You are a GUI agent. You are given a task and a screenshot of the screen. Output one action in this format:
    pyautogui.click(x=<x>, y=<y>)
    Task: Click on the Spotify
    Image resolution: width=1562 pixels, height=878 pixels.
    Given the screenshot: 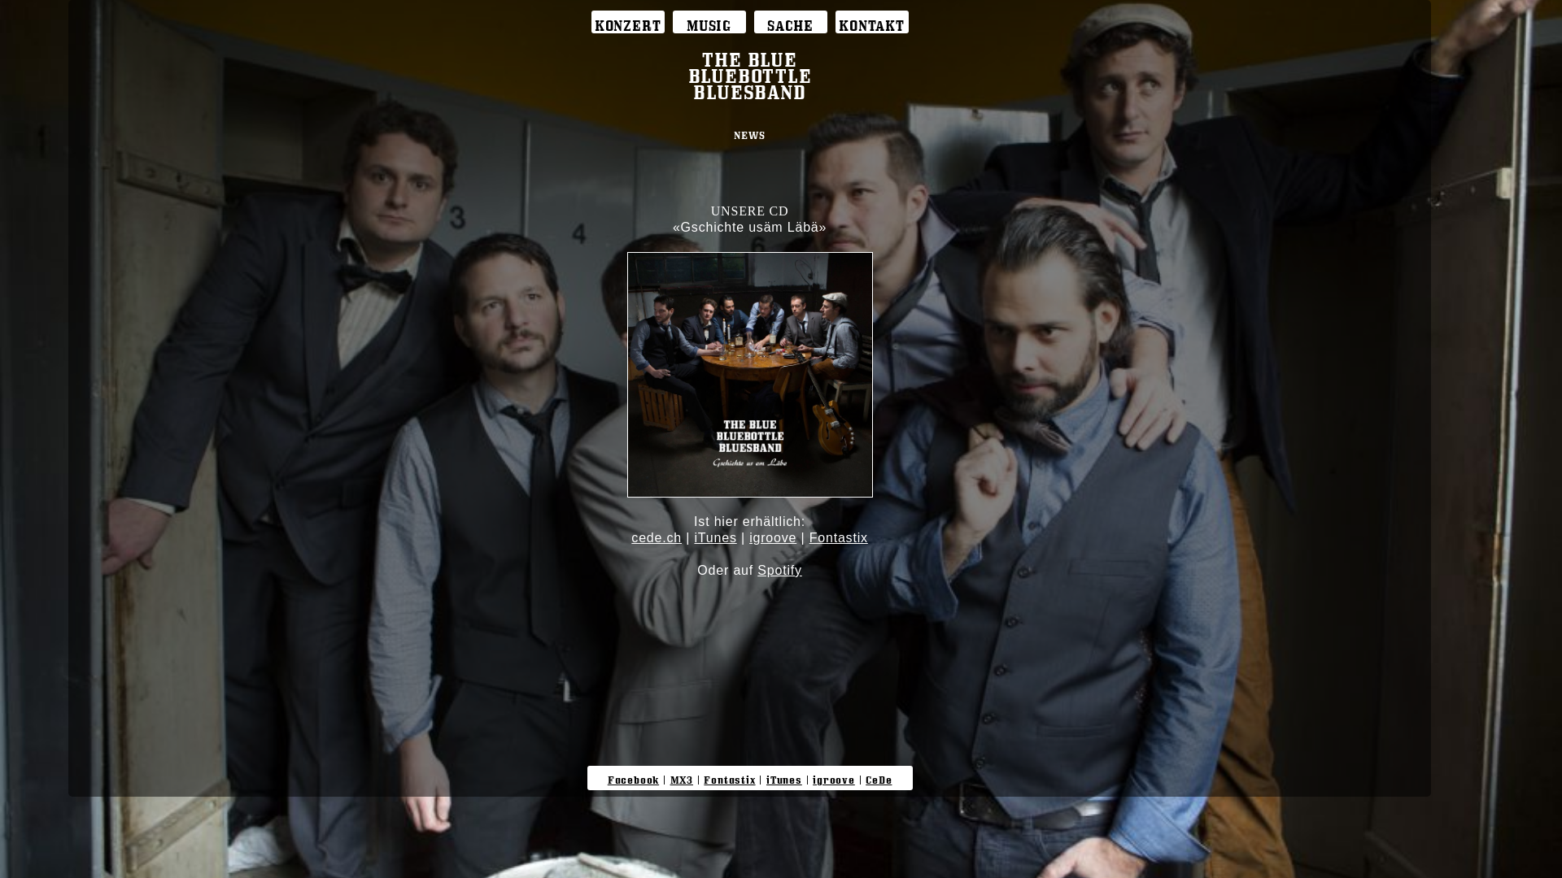 What is the action you would take?
    pyautogui.click(x=779, y=571)
    